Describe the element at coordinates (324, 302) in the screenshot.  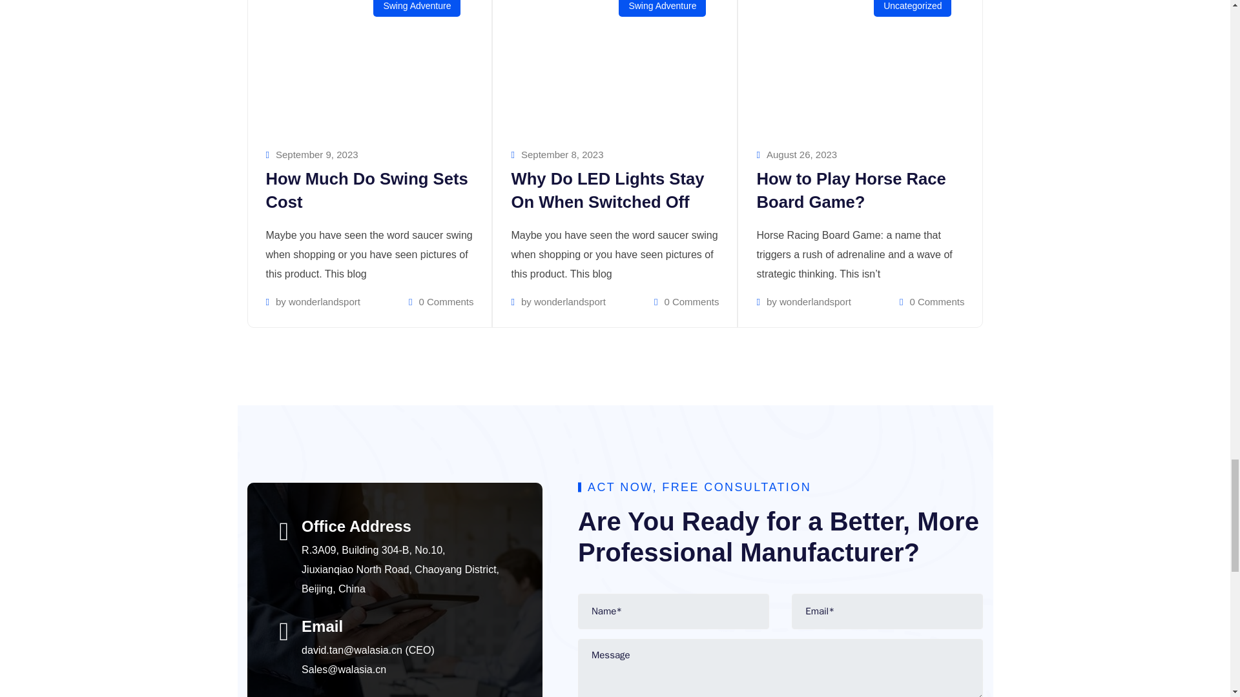
I see `Posts by wonderlandsport` at that location.